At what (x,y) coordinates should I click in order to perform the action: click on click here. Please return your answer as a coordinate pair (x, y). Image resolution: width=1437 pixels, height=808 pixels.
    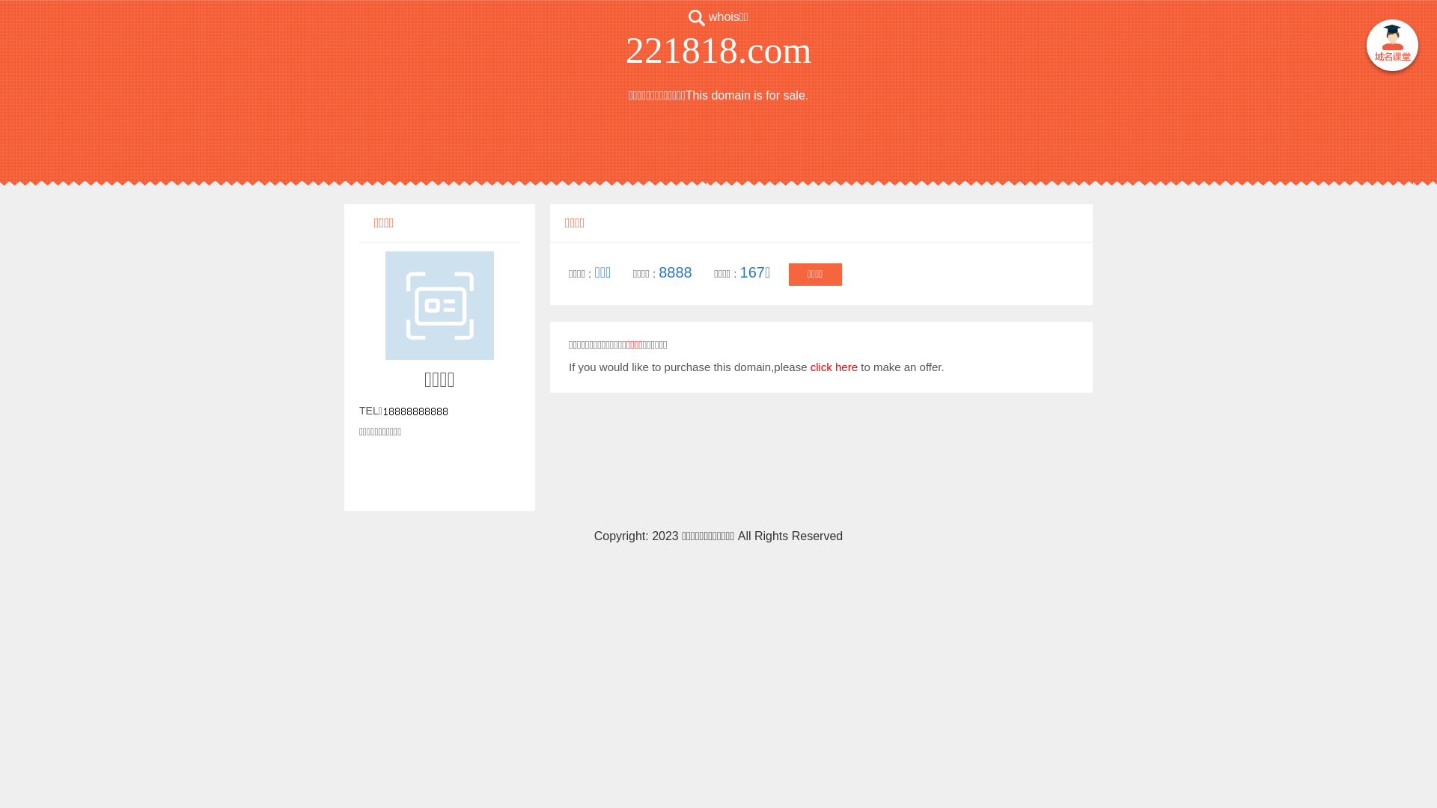
    Looking at the image, I should click on (834, 367).